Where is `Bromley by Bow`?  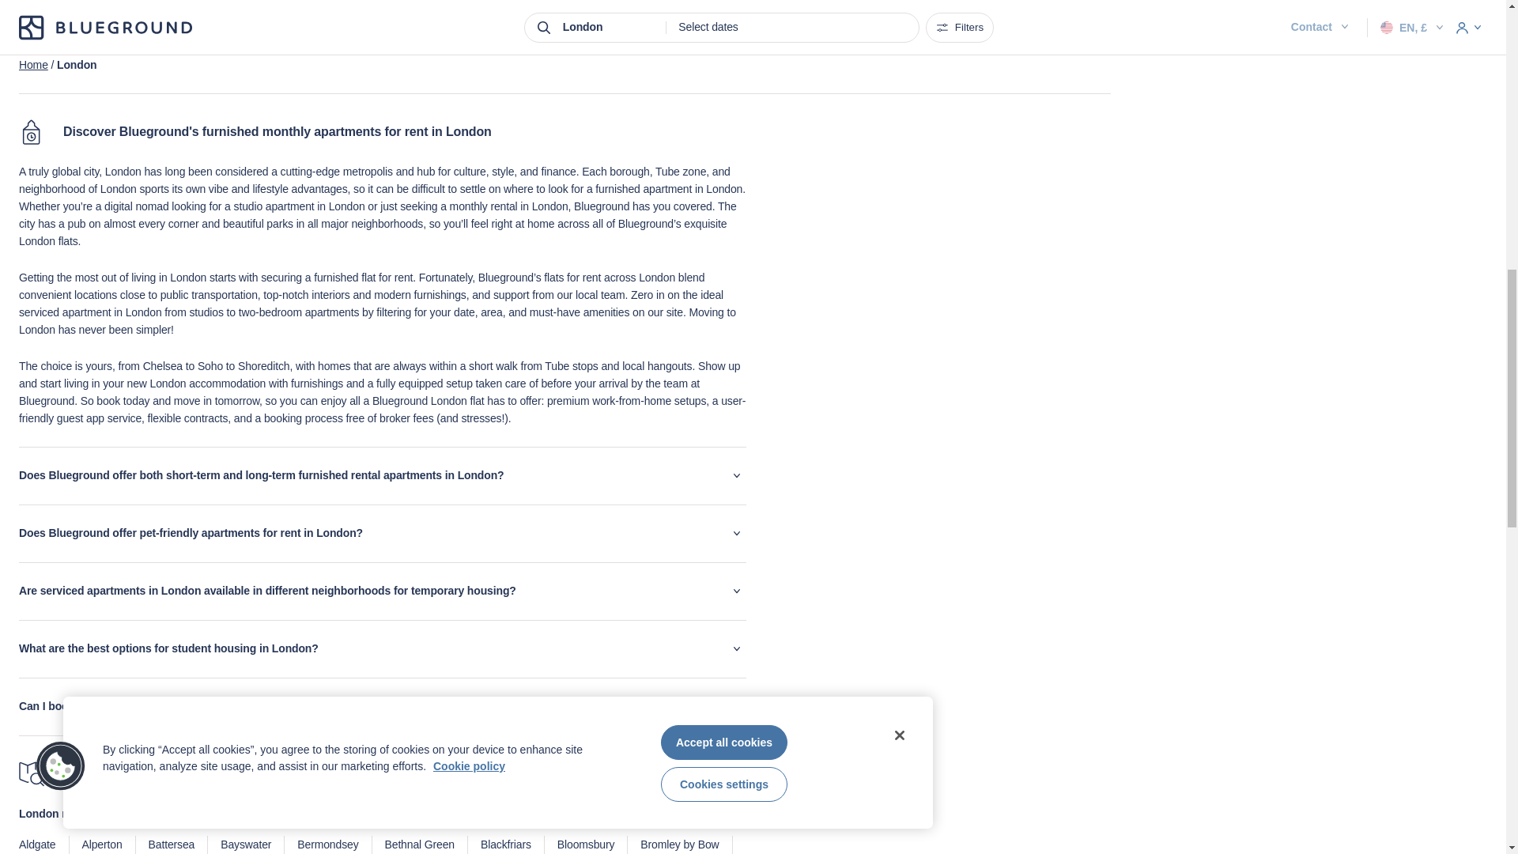
Bromley by Bow is located at coordinates (679, 845).